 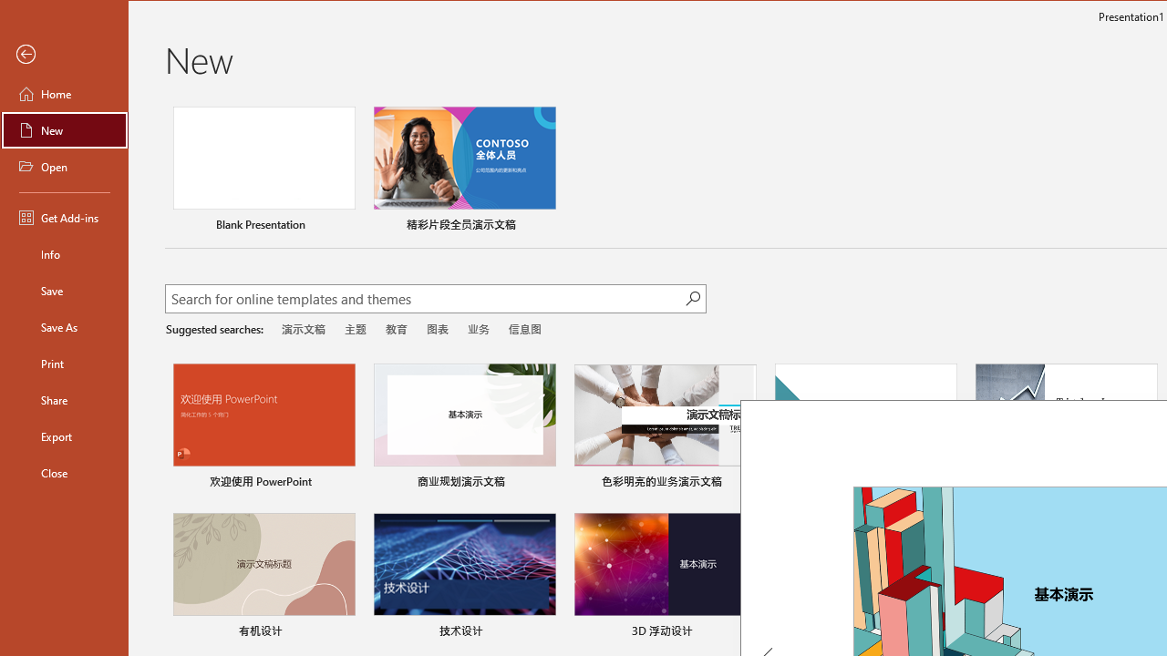 I want to click on Print, so click(x=64, y=363).